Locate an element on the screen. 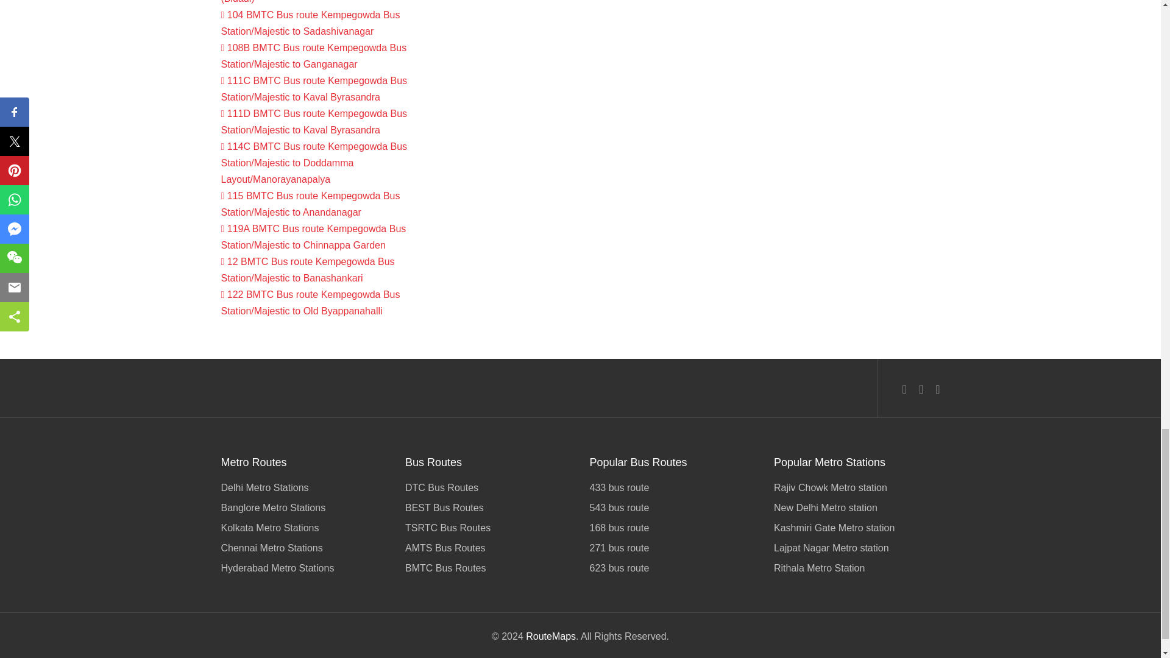 The image size is (1170, 658). Kolkata Metro Stations is located at coordinates (303, 528).